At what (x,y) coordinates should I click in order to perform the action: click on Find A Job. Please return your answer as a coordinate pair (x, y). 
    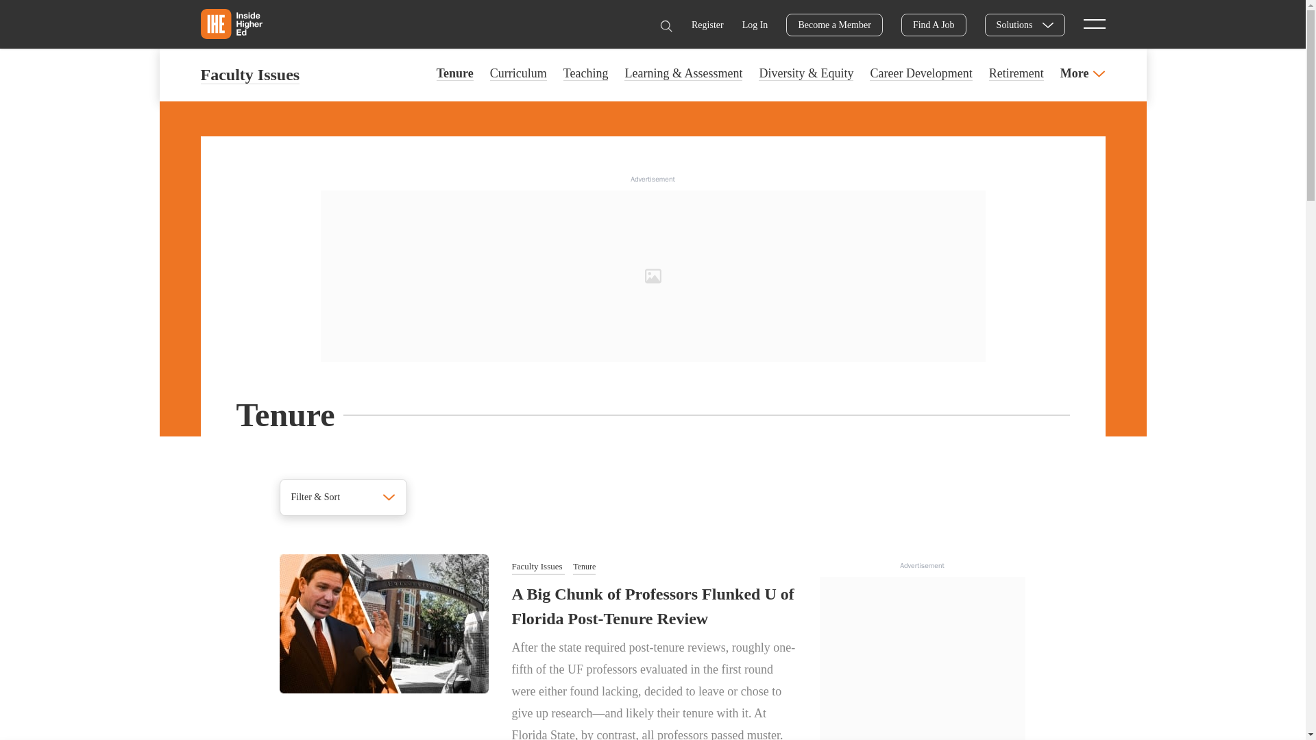
    Looking at the image, I should click on (934, 25).